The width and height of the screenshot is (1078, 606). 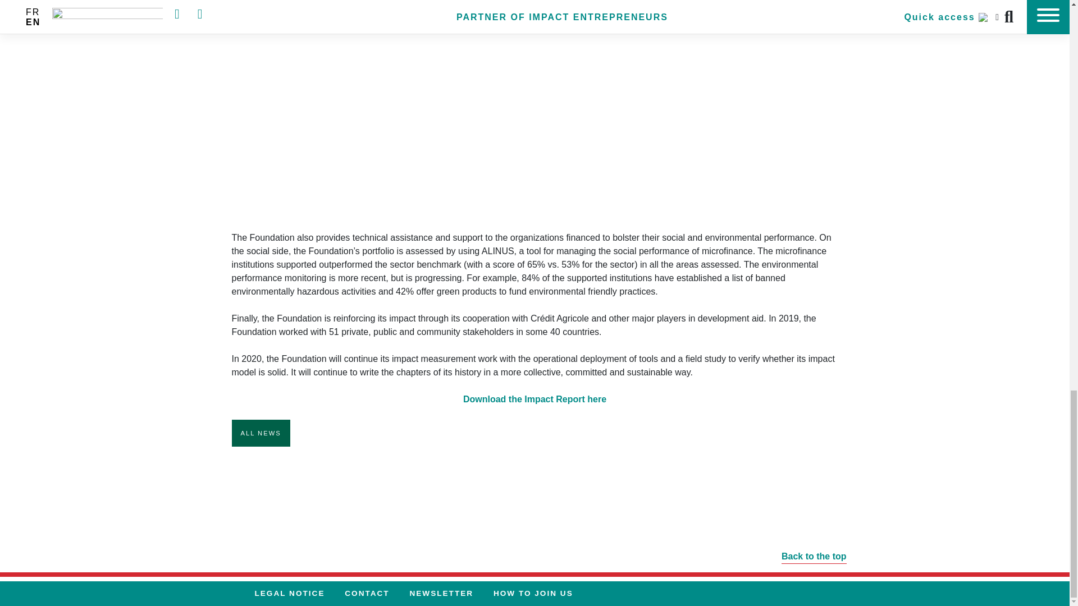 What do you see at coordinates (290, 594) in the screenshot?
I see `LEGAL NOTICE` at bounding box center [290, 594].